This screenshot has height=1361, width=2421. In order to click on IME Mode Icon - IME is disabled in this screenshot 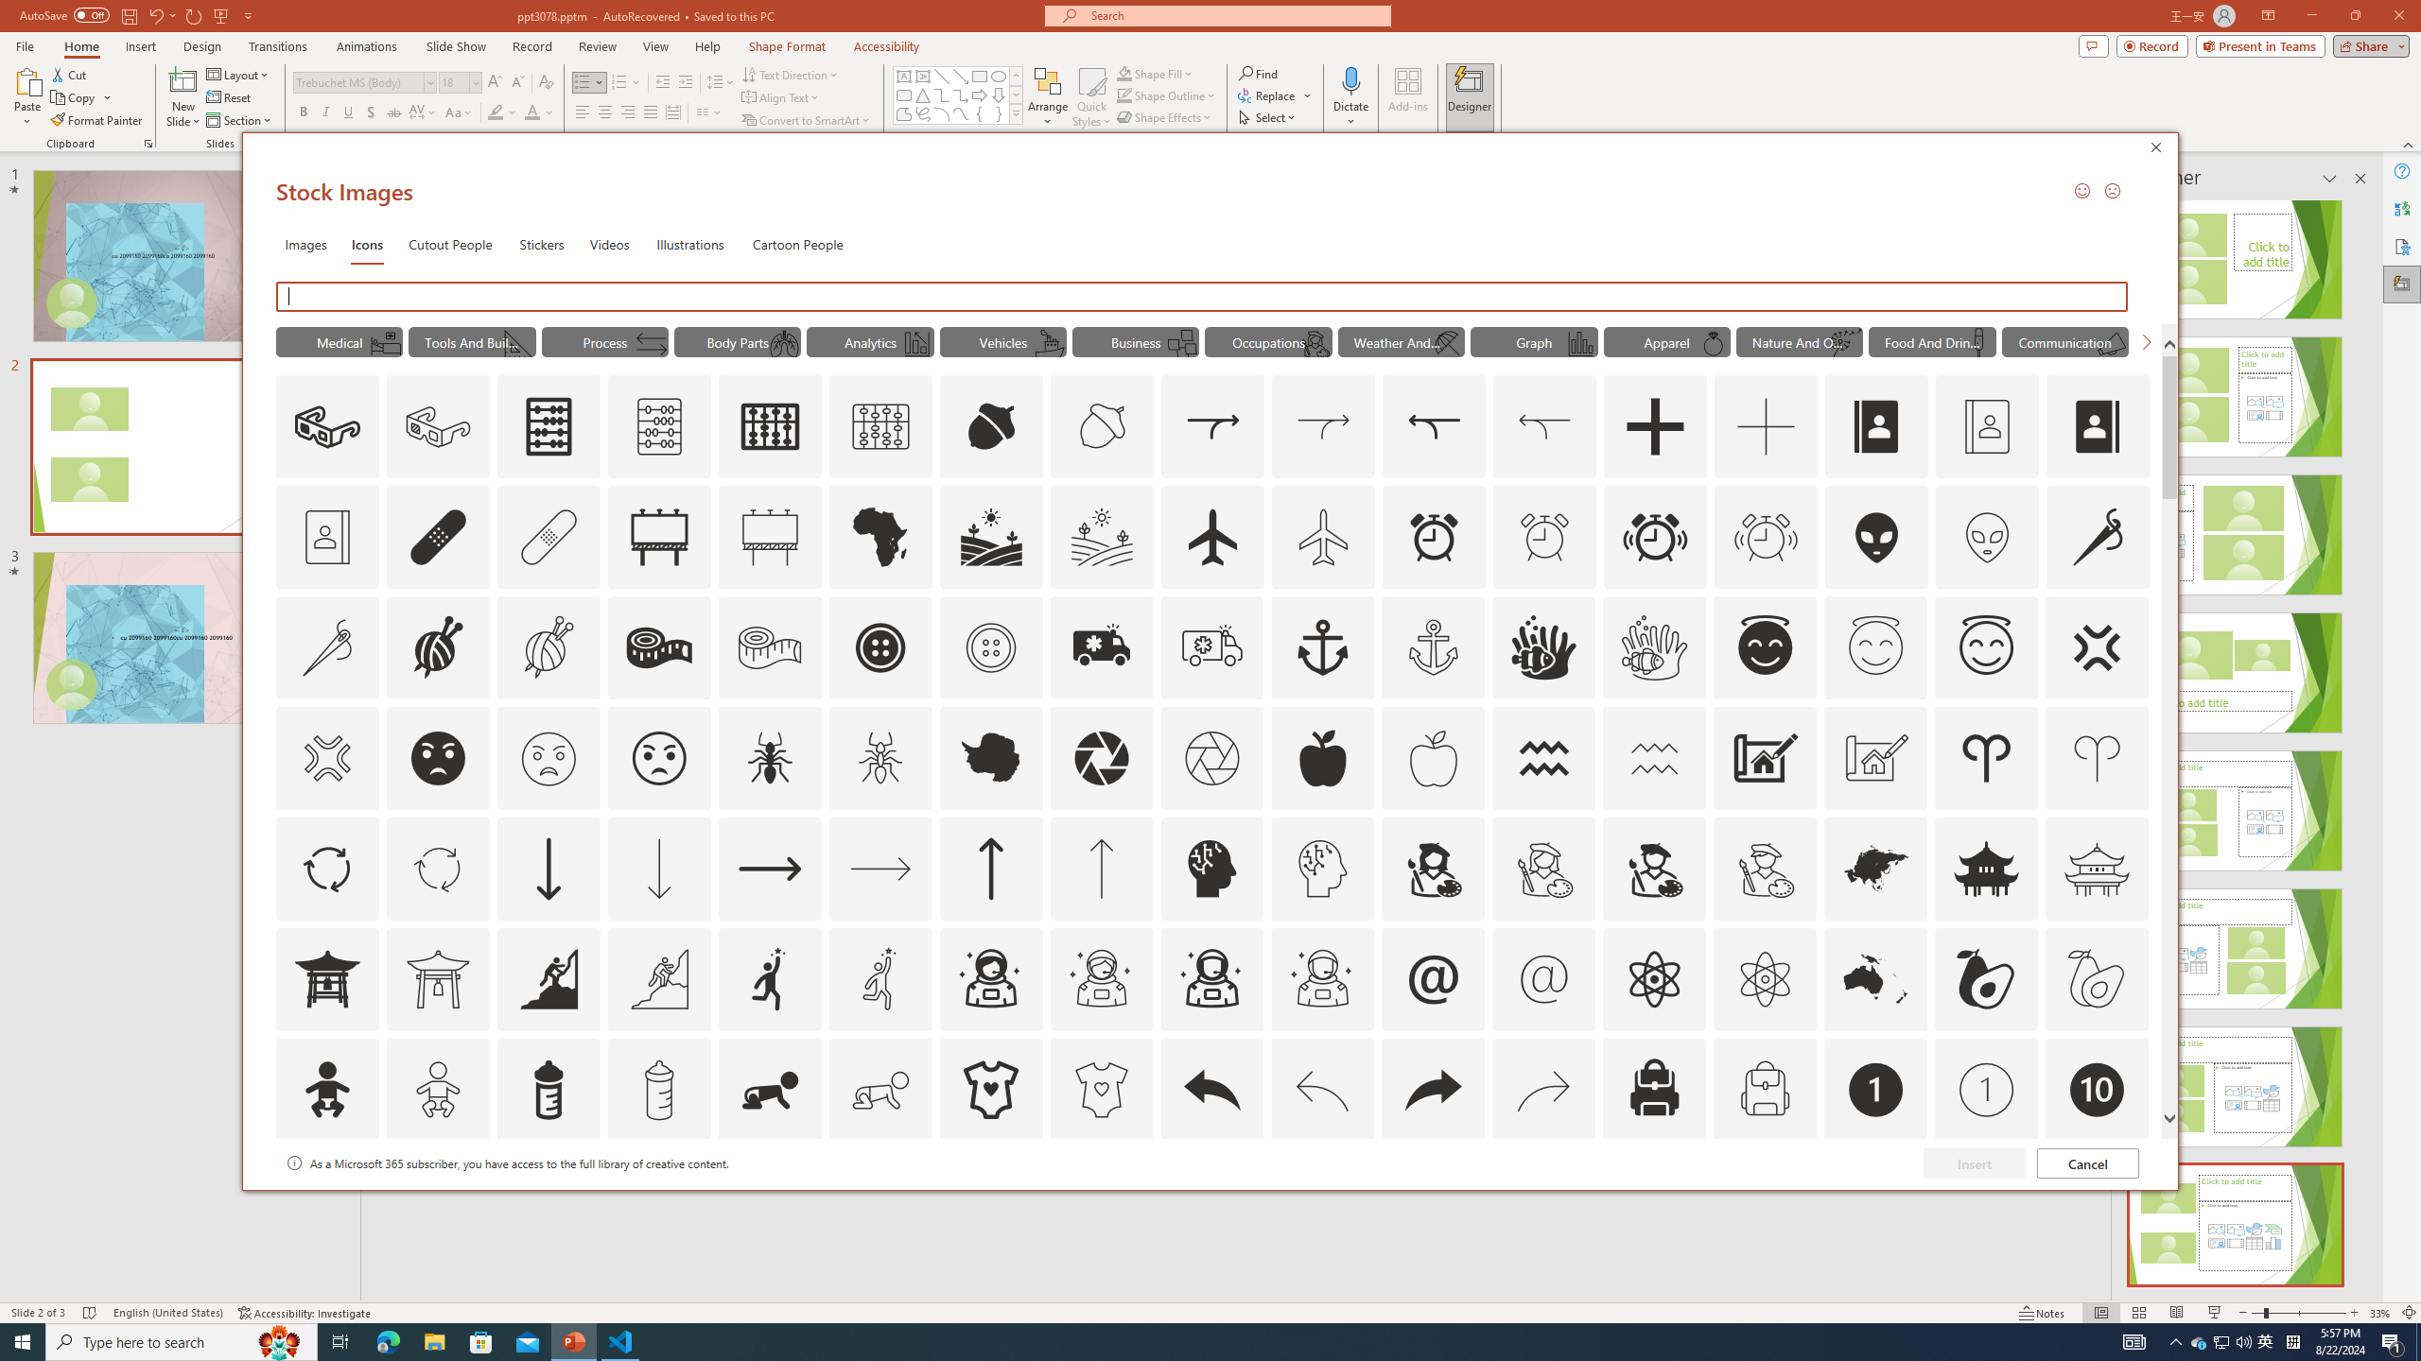, I will do `click(2266, 1342)`.